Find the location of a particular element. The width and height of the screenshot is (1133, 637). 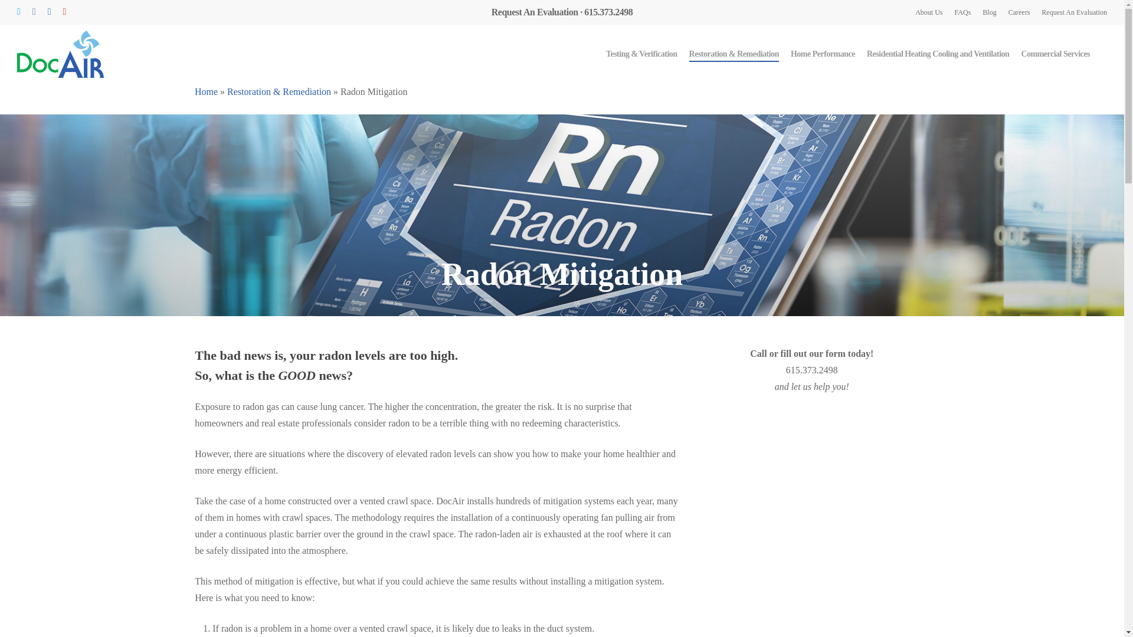

Home Performance is located at coordinates (823, 54).